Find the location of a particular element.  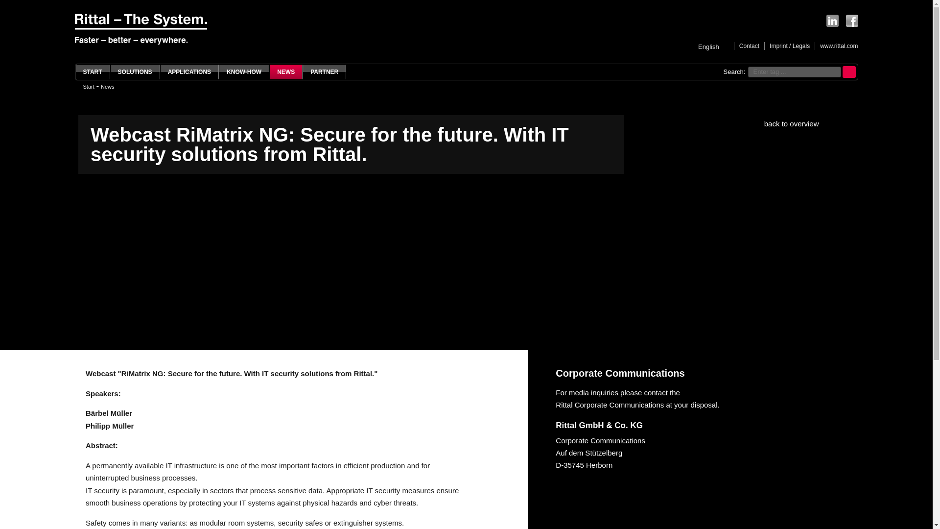

Start is located at coordinates (89, 86).